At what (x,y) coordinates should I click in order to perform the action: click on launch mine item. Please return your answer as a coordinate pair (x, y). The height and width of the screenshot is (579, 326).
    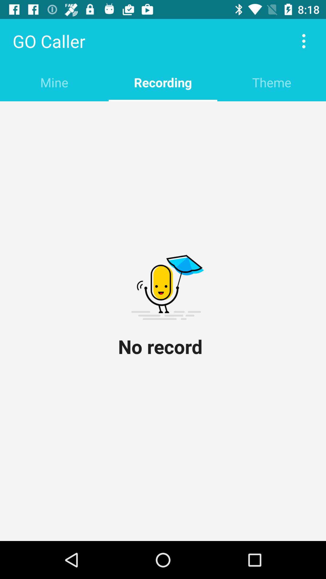
    Looking at the image, I should click on (54, 82).